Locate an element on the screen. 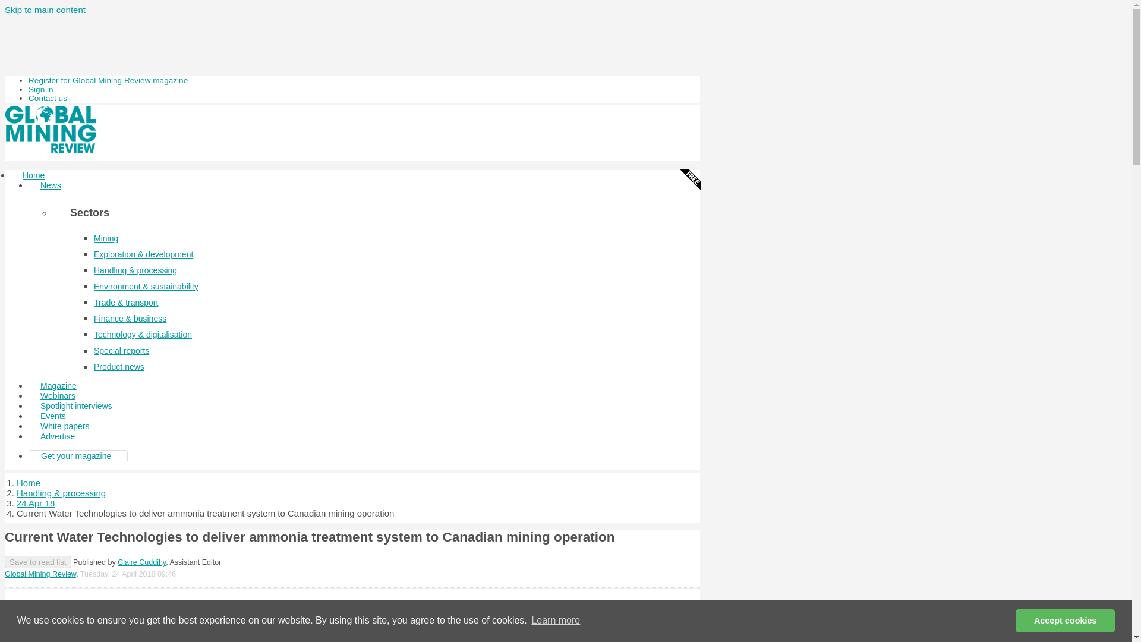  Special reports is located at coordinates (121, 351).